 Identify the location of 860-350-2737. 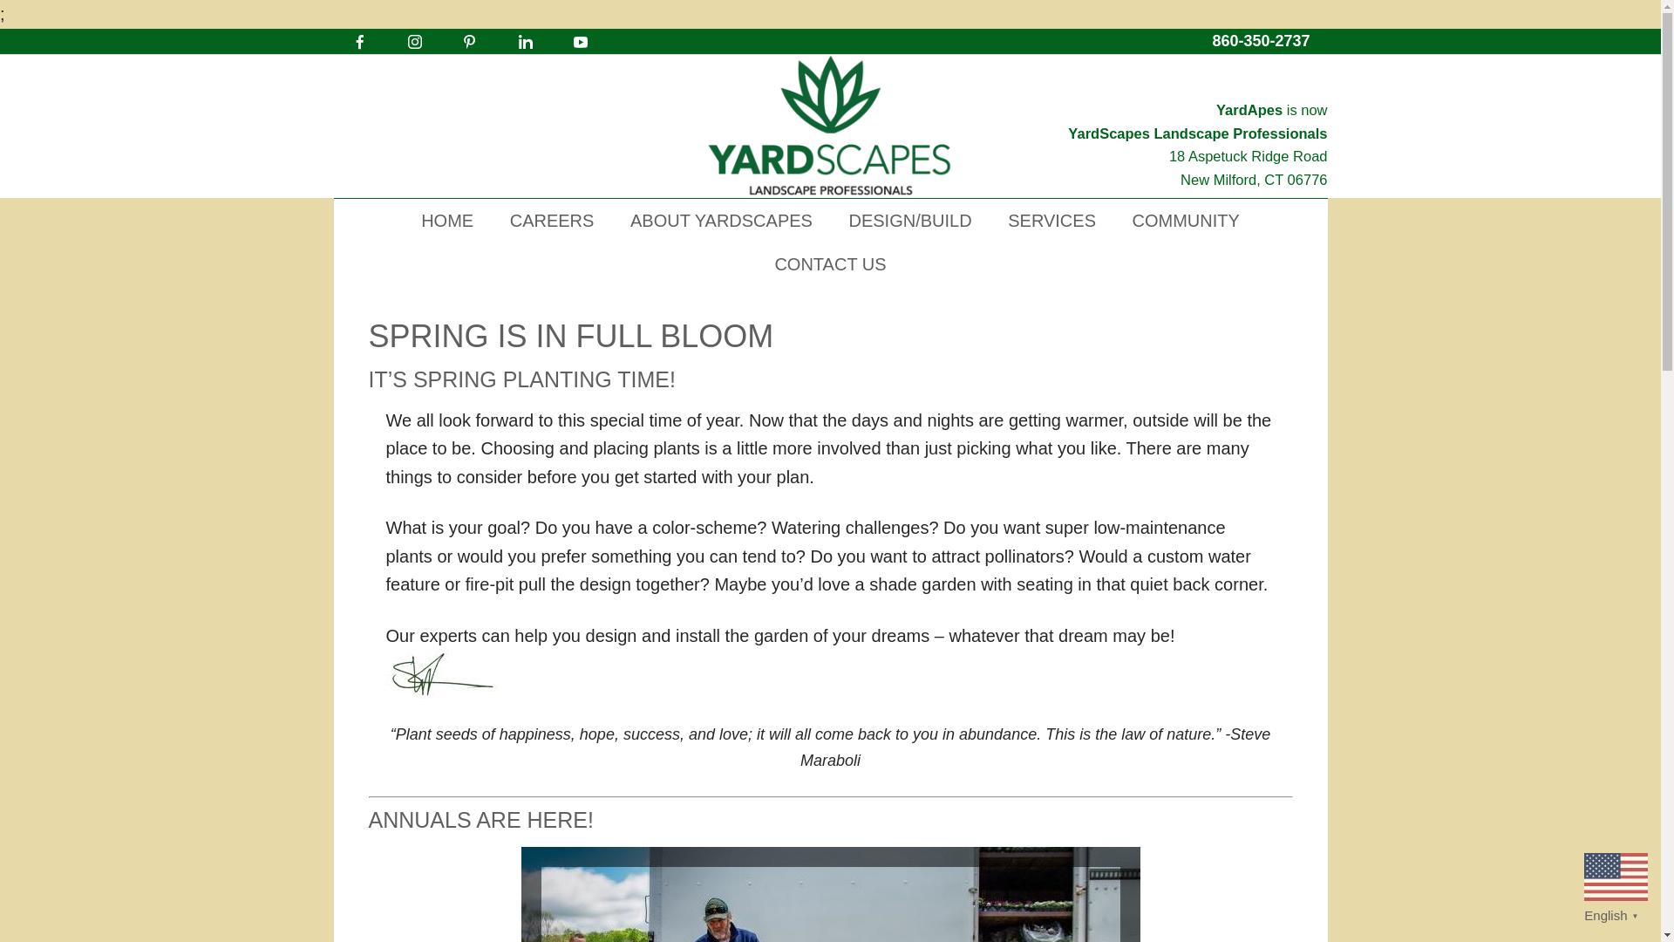
(1197, 121).